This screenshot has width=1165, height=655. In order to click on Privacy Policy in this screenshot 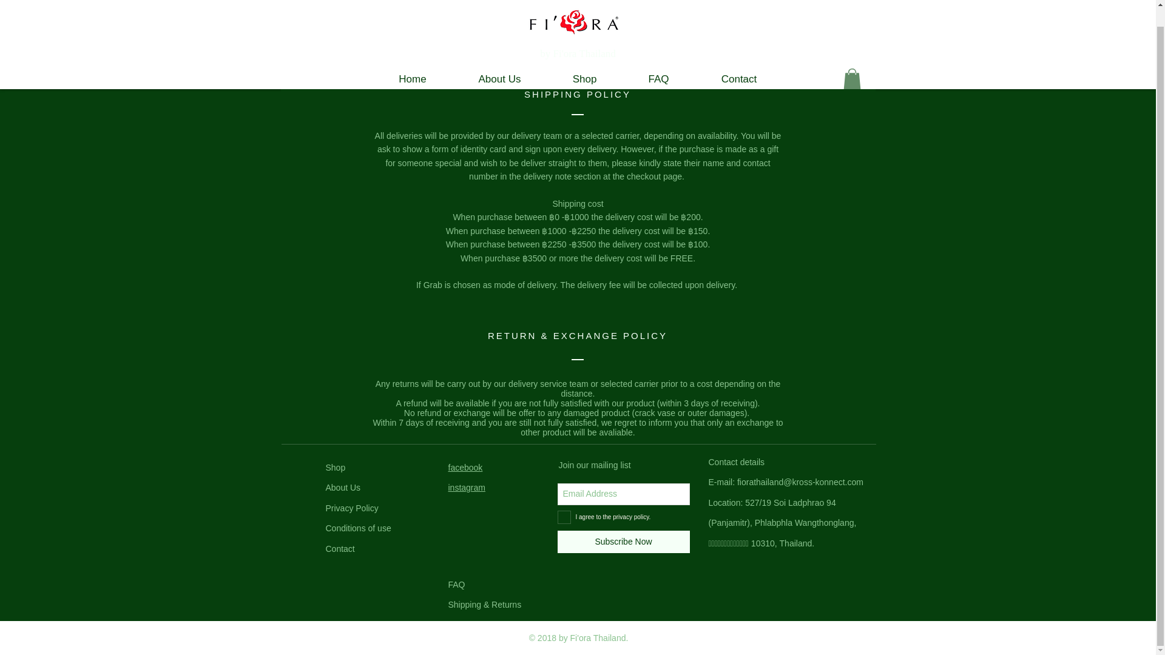, I will do `click(351, 508)`.